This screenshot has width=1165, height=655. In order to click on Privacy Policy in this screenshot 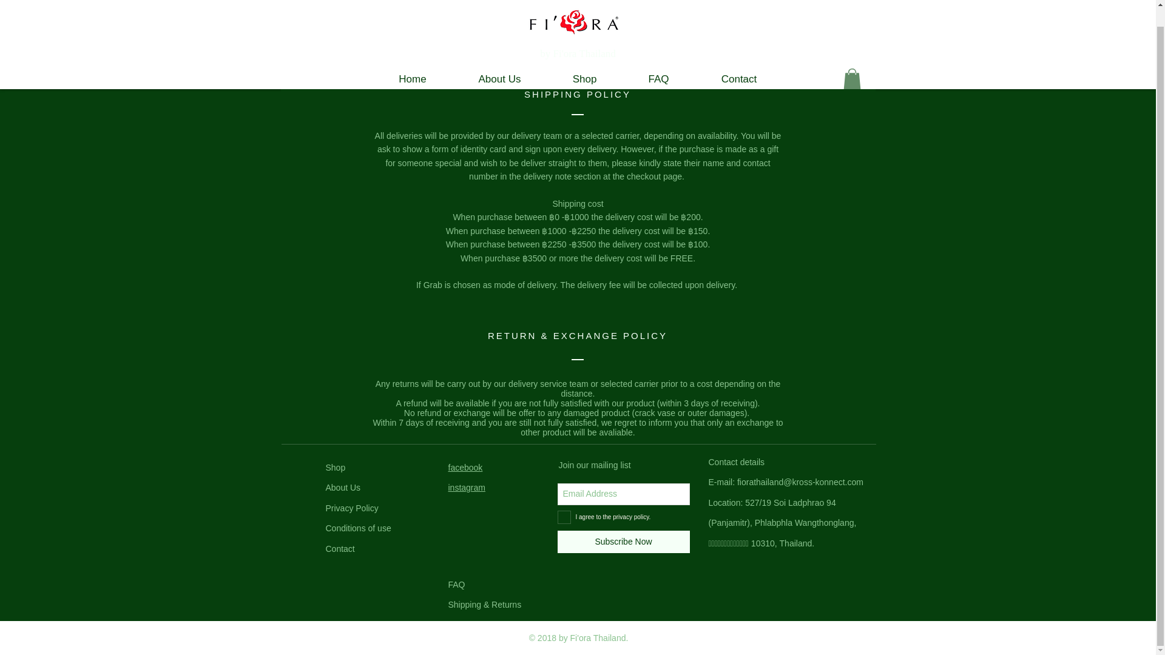, I will do `click(351, 508)`.